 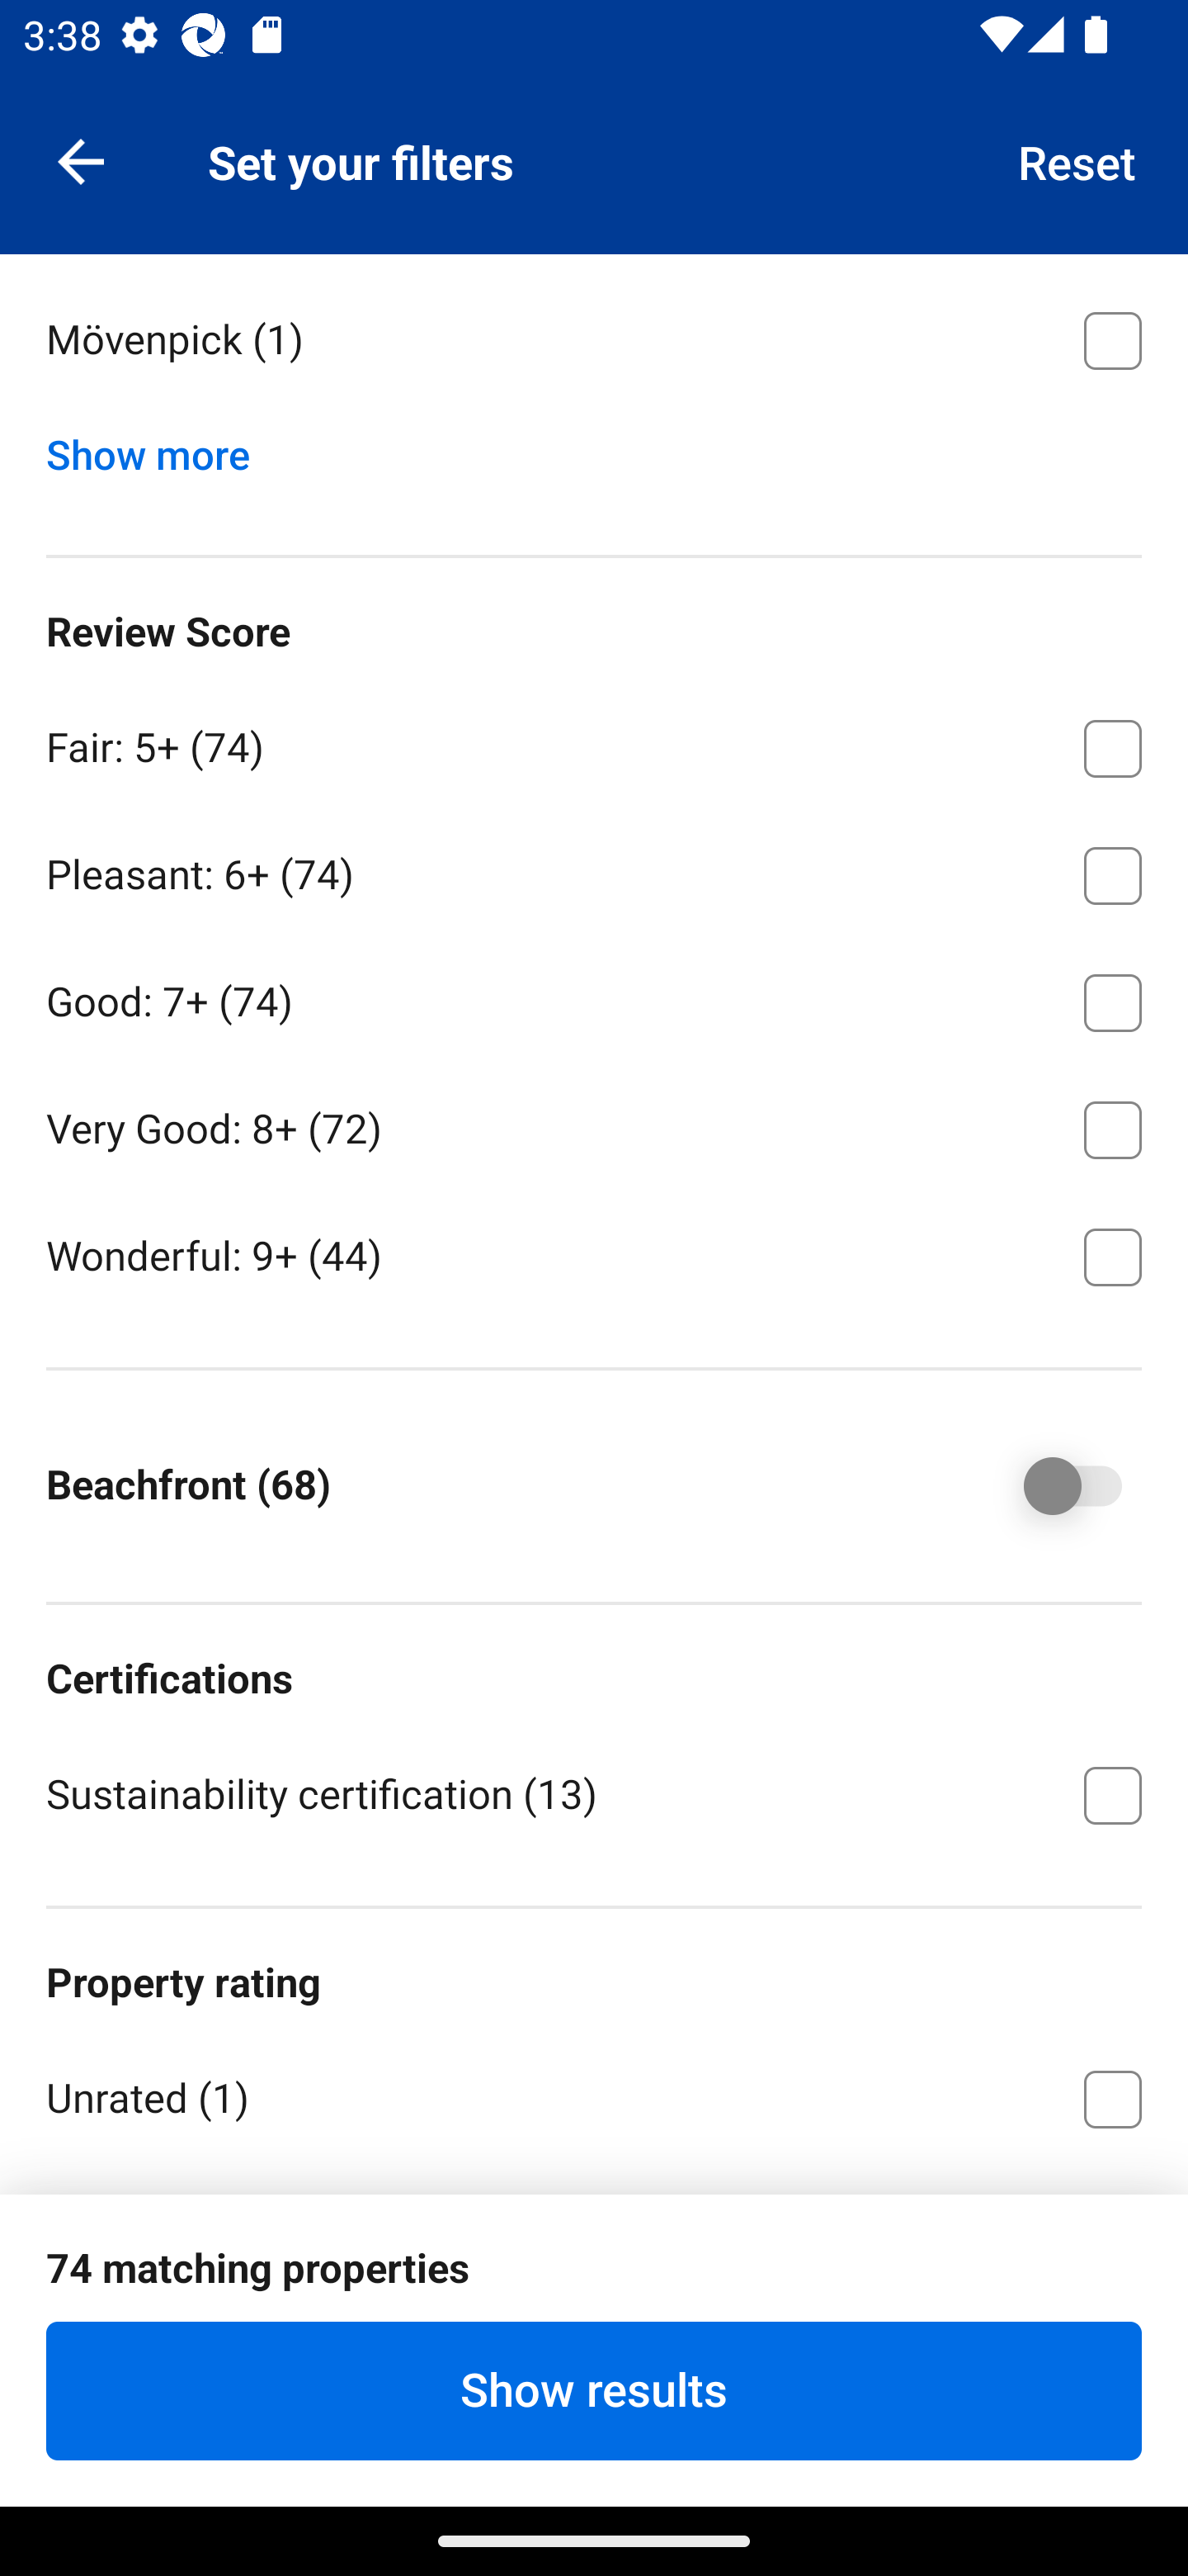 What do you see at coordinates (594, 869) in the screenshot?
I see `Pleasant: 6+ ⁦(74)` at bounding box center [594, 869].